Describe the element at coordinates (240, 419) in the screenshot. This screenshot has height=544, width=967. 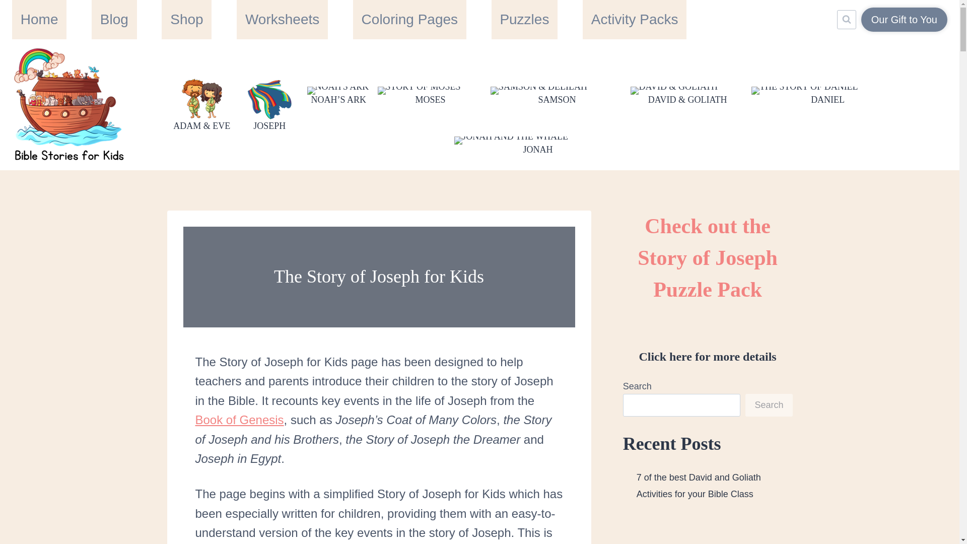
I see `Book of Genesis` at that location.